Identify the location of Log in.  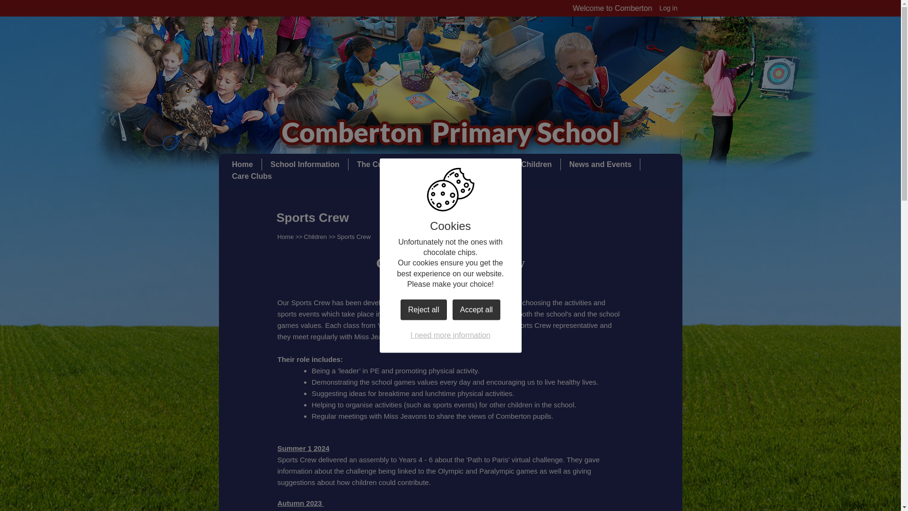
(668, 9).